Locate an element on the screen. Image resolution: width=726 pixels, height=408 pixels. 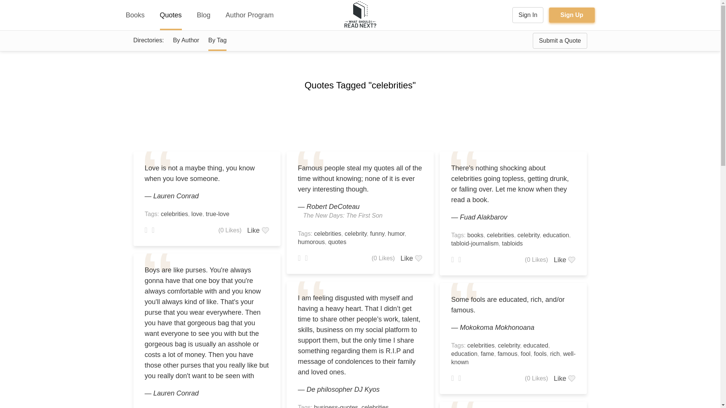
celebrities is located at coordinates (174, 214).